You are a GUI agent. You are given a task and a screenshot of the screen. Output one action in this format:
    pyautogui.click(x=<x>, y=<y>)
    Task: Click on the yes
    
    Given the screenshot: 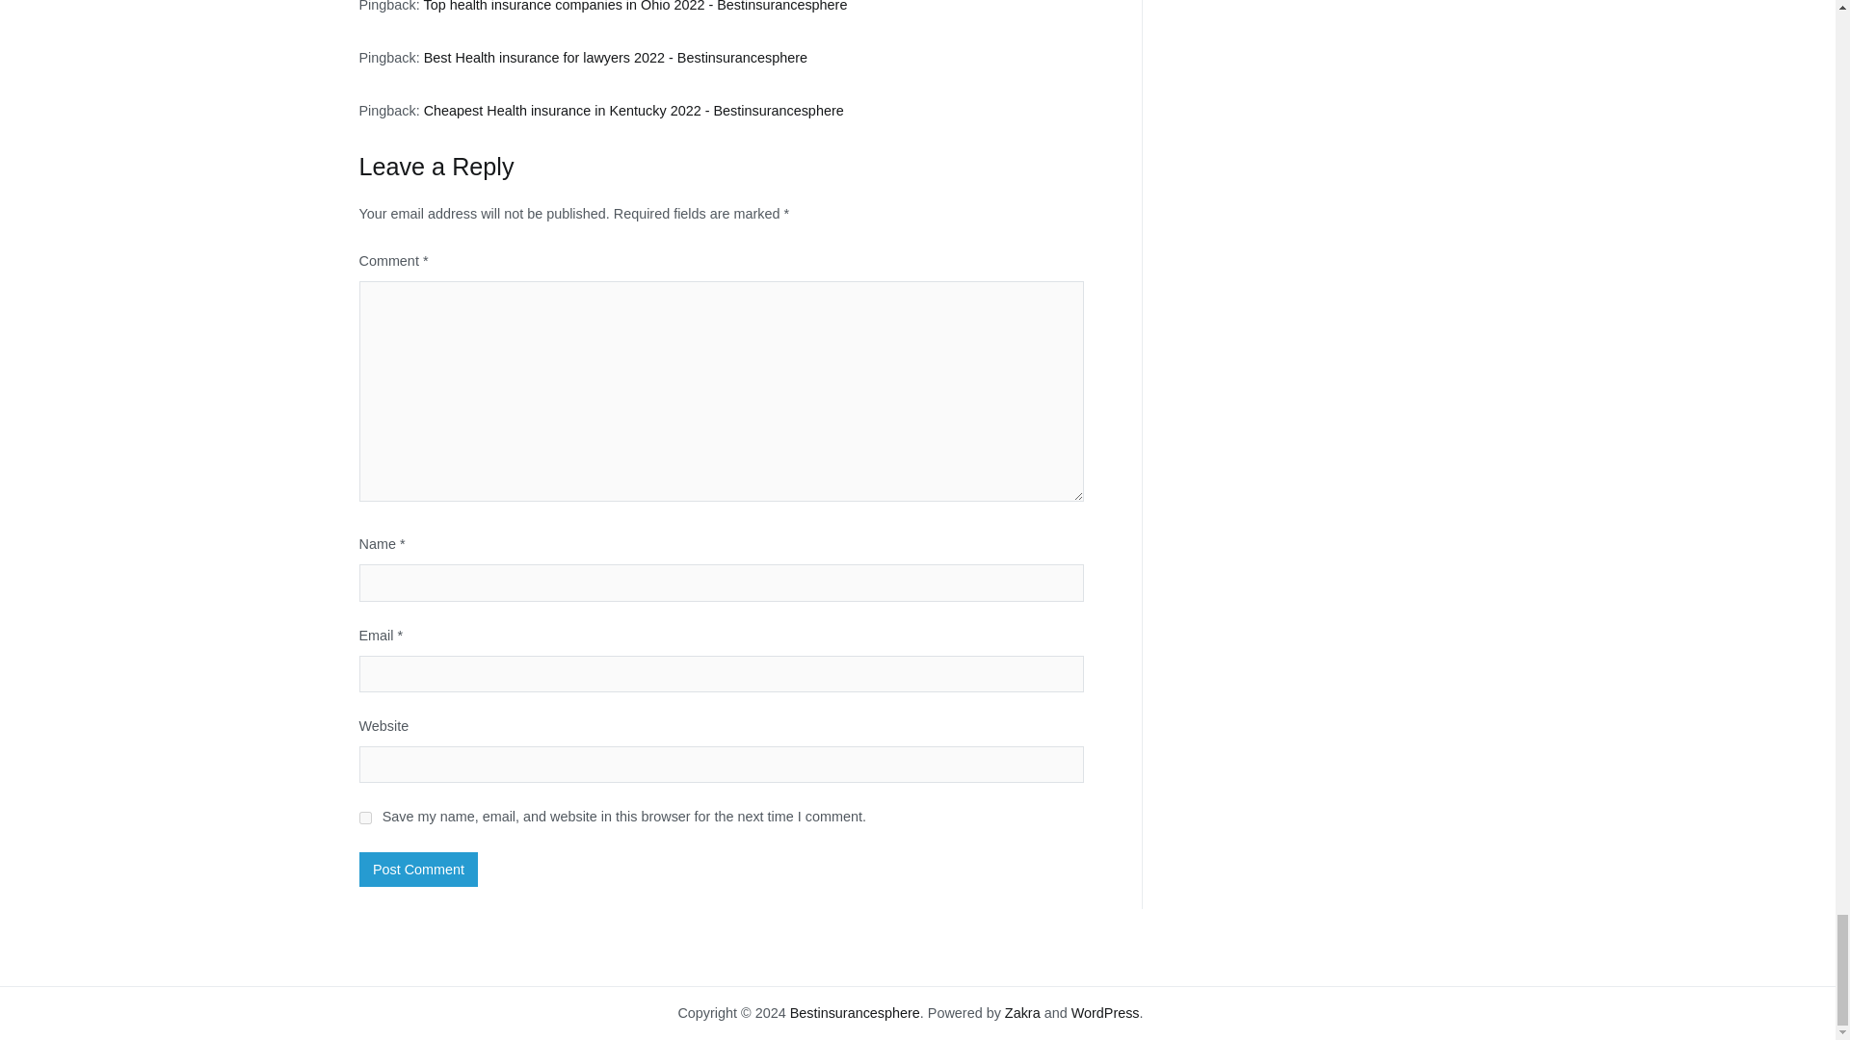 What is the action you would take?
    pyautogui.click(x=364, y=819)
    